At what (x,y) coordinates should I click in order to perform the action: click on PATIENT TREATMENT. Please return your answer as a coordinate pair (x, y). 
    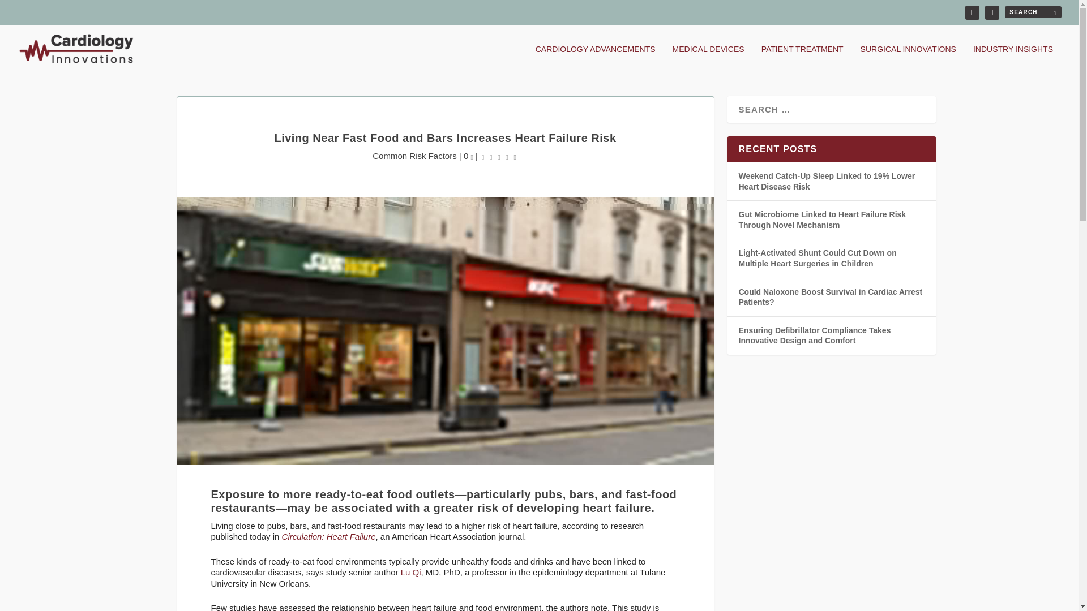
    Looking at the image, I should click on (802, 58).